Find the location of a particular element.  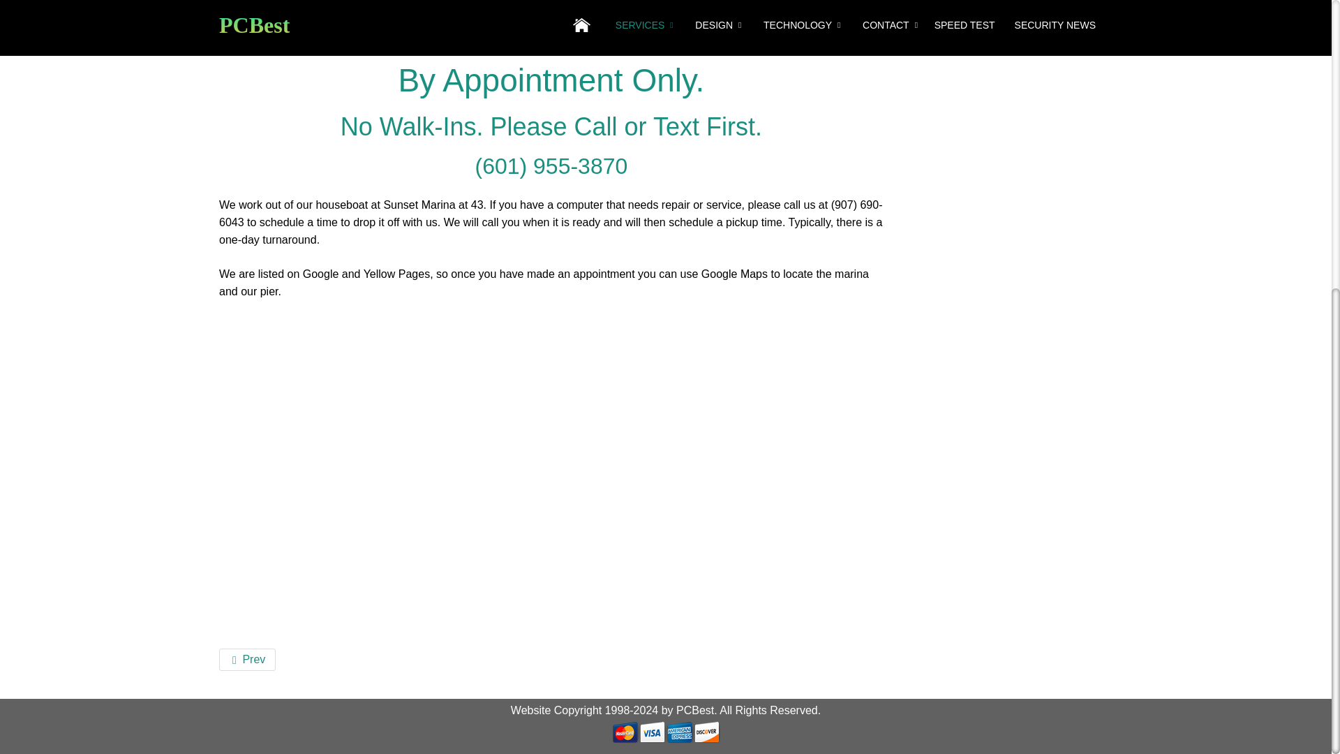

Submit to LinkedIn is located at coordinates (385, 35).